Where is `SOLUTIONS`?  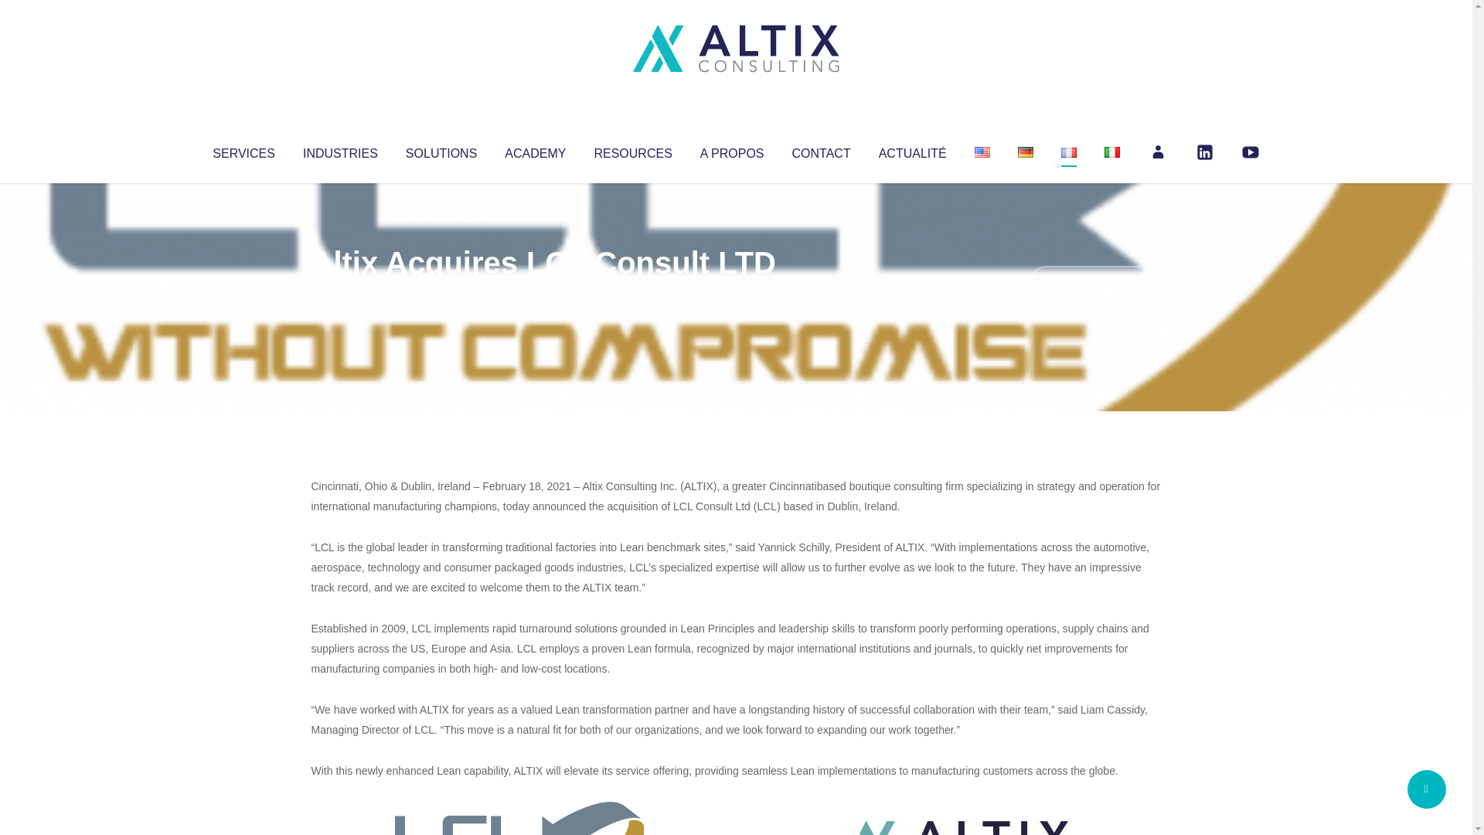 SOLUTIONS is located at coordinates (441, 150).